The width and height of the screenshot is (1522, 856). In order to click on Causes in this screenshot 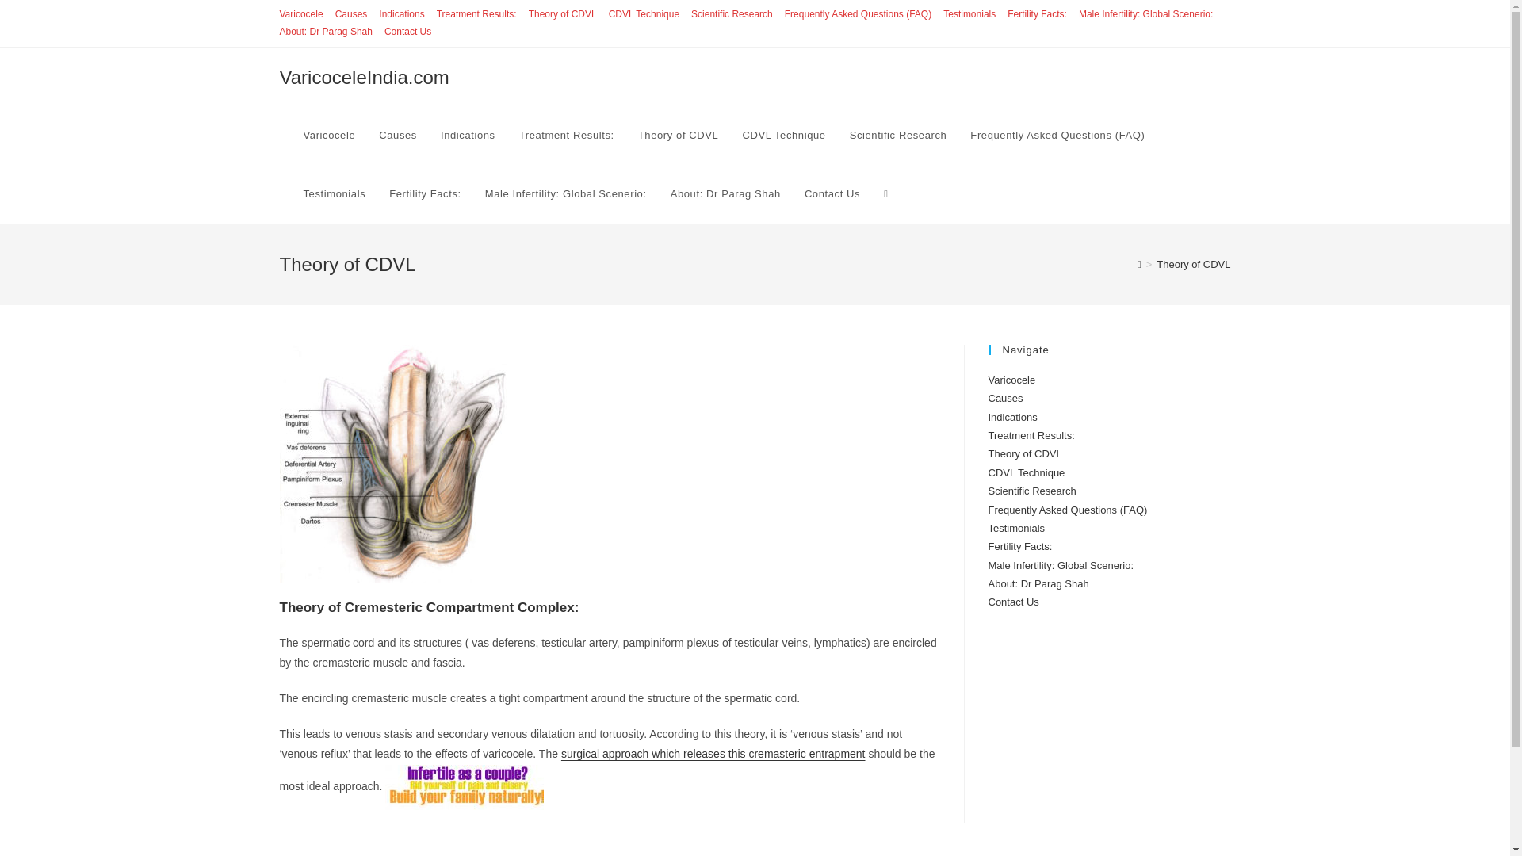, I will do `click(398, 135)`.